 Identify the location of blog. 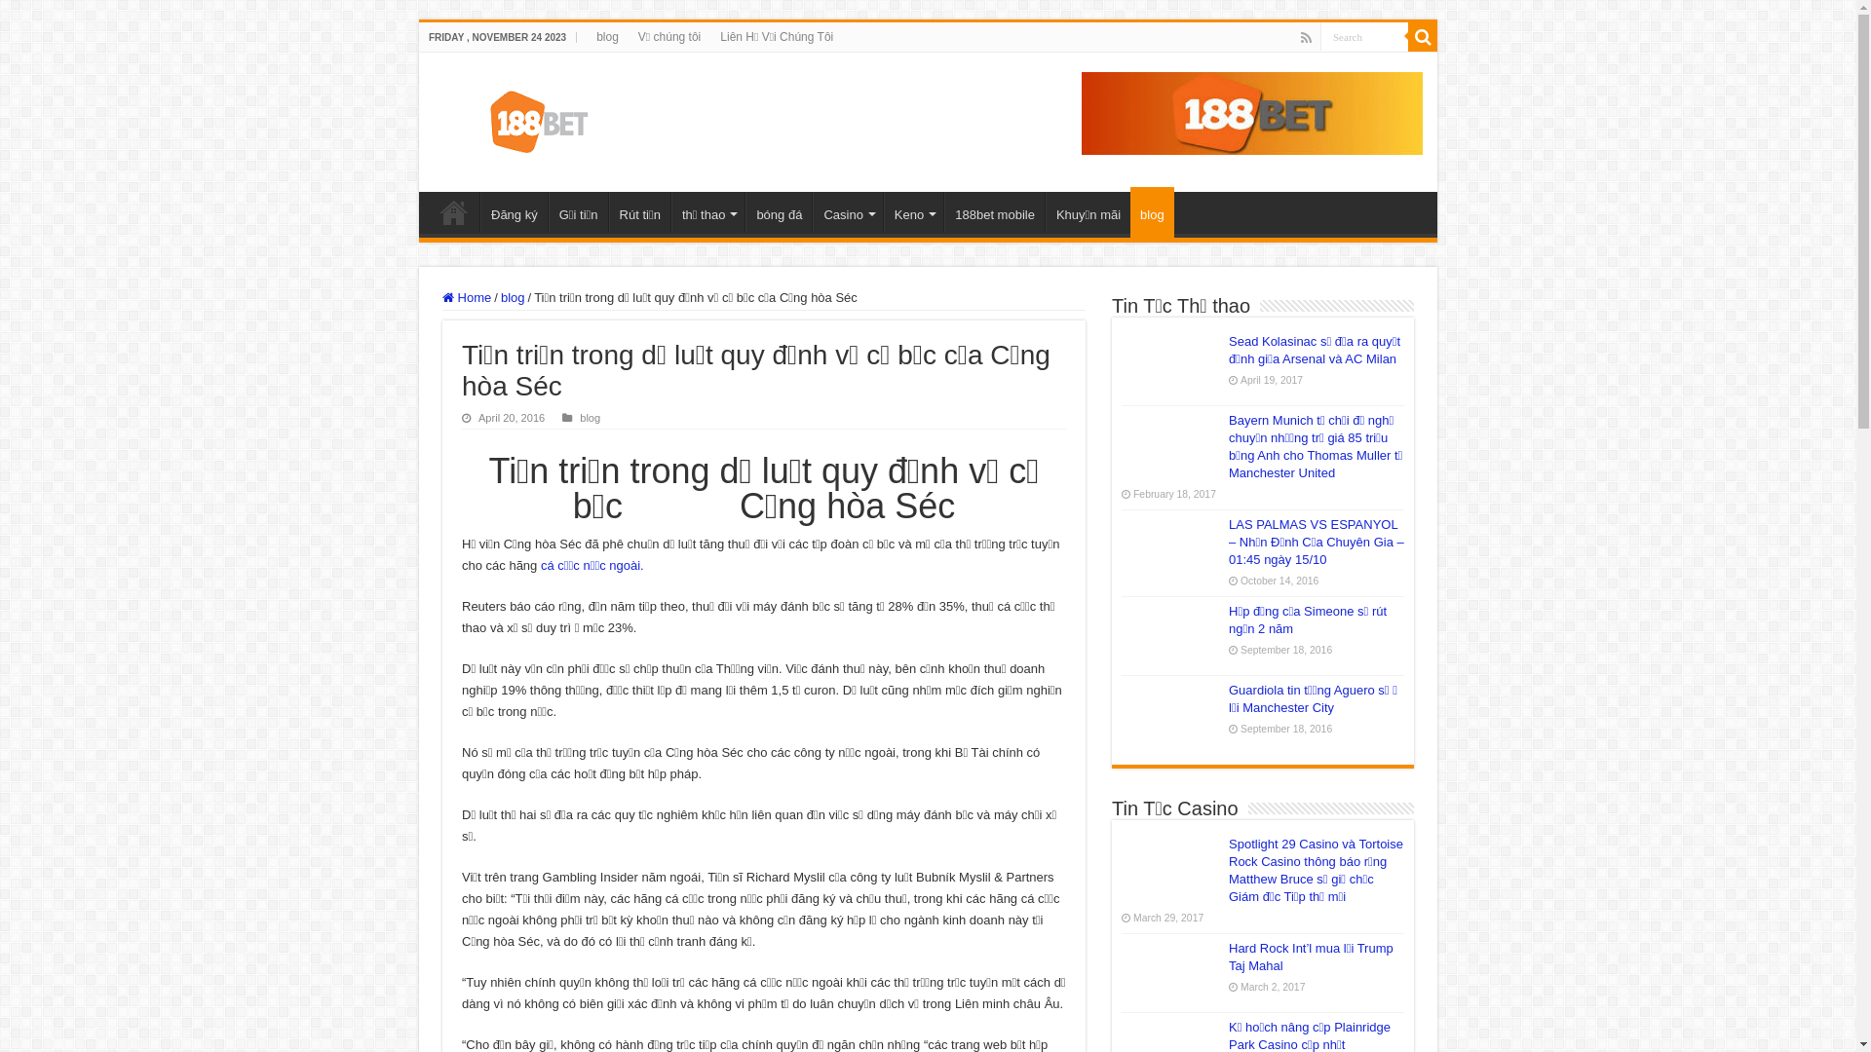
(1152, 212).